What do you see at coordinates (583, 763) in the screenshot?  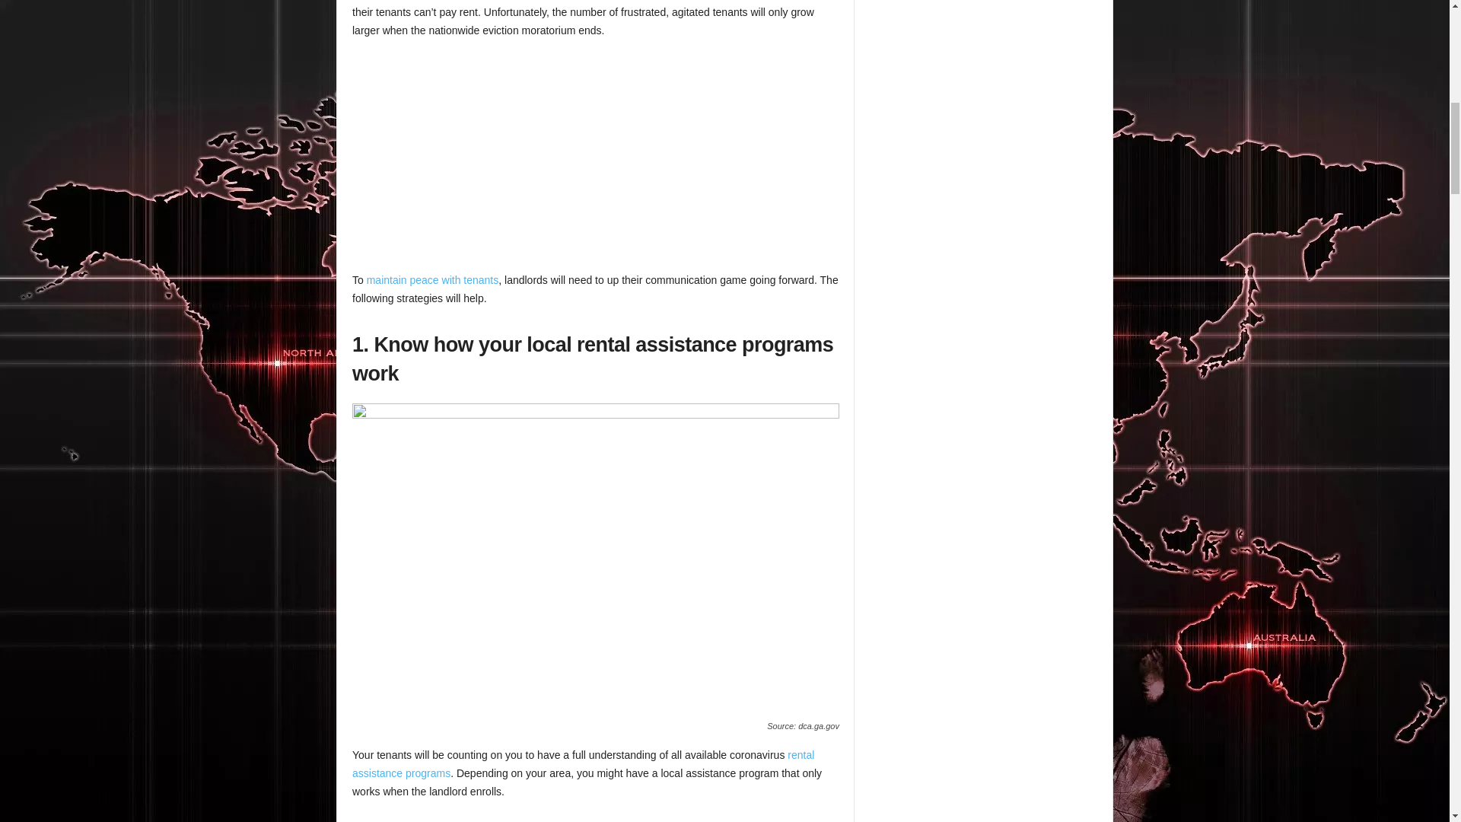 I see `rental assistance programs` at bounding box center [583, 763].